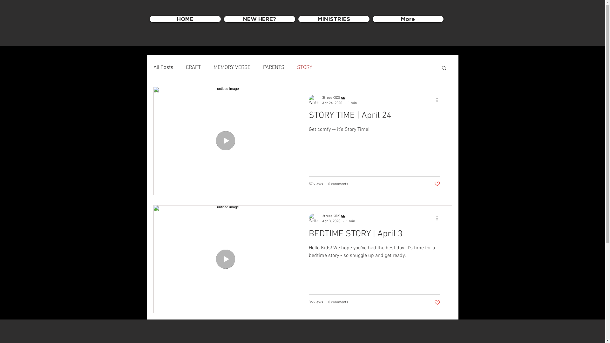 This screenshot has width=610, height=343. Describe the element at coordinates (339, 98) in the screenshot. I see `3treesKIDS` at that location.